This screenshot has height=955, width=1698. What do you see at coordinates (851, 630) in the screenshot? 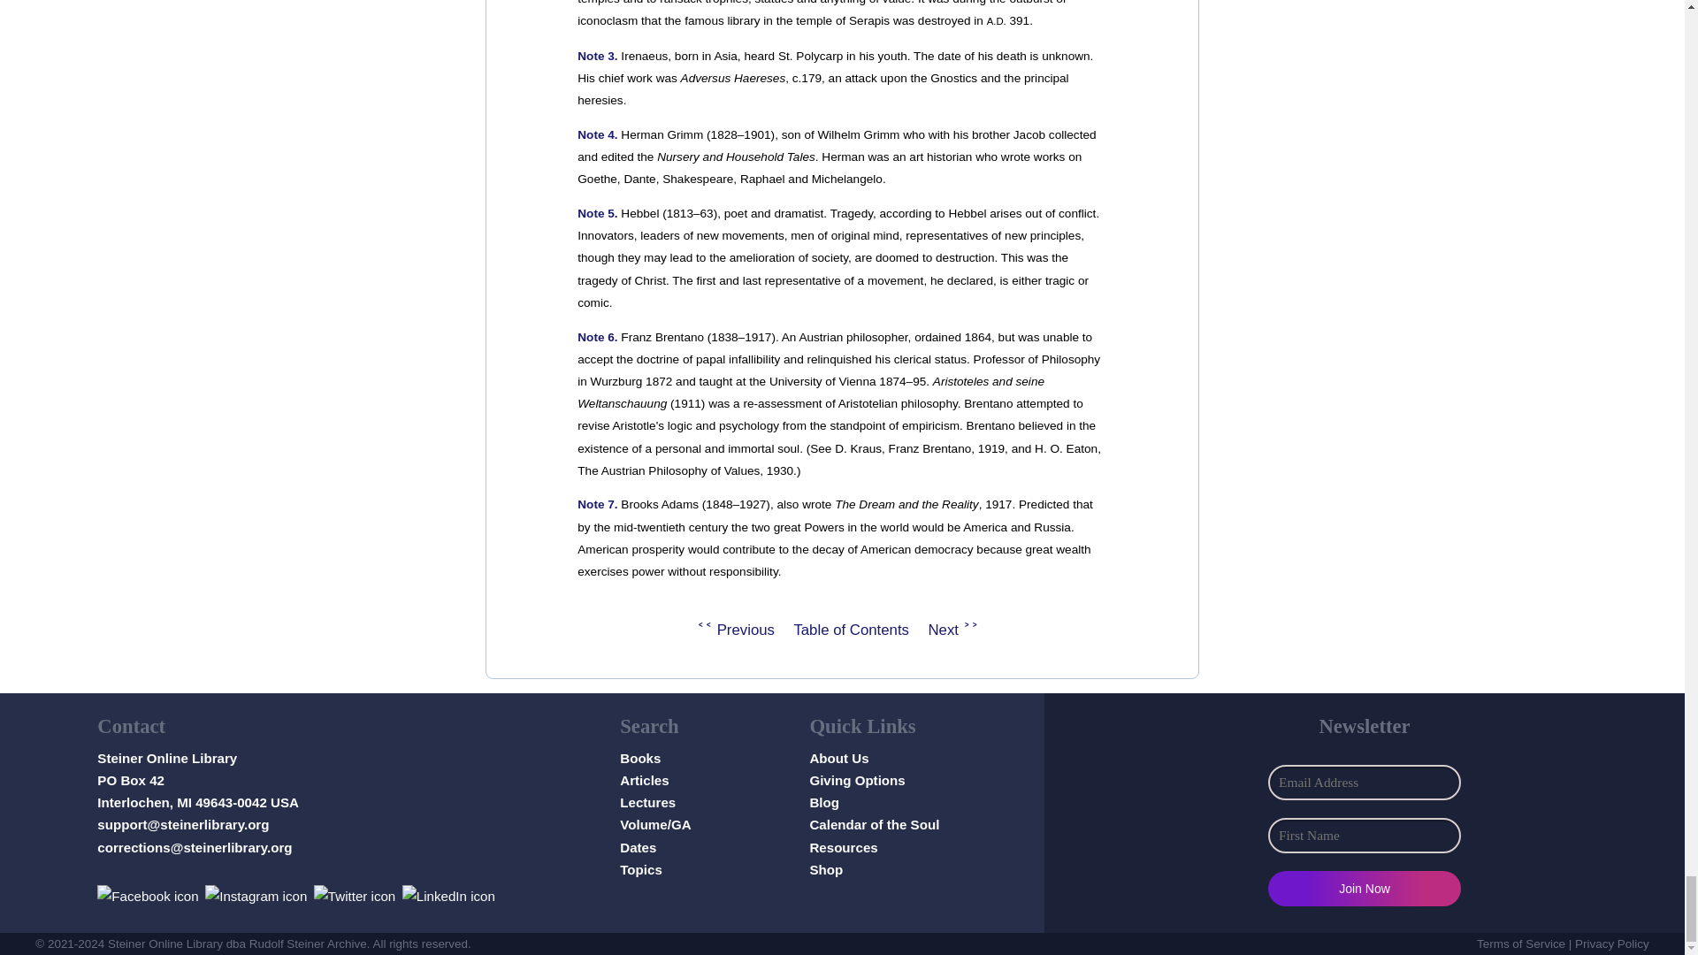
I see `Table of Contents` at bounding box center [851, 630].